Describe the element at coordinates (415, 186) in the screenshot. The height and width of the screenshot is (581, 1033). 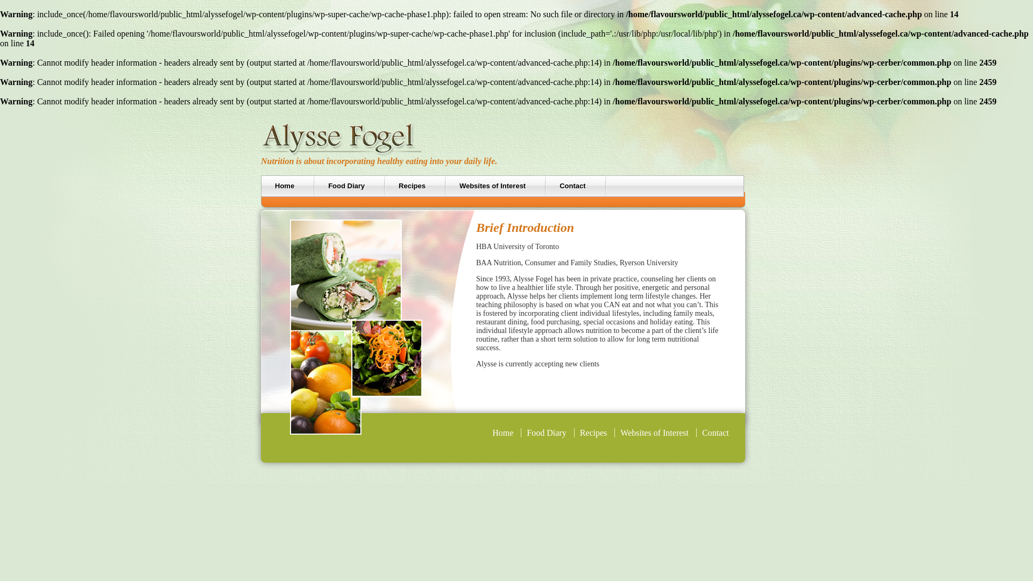
I see `Recipes` at that location.